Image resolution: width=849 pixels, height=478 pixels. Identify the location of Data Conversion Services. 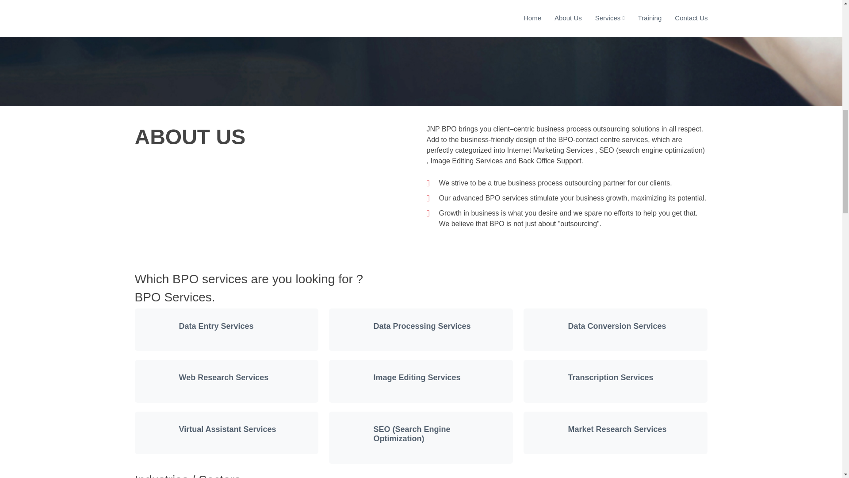
(616, 326).